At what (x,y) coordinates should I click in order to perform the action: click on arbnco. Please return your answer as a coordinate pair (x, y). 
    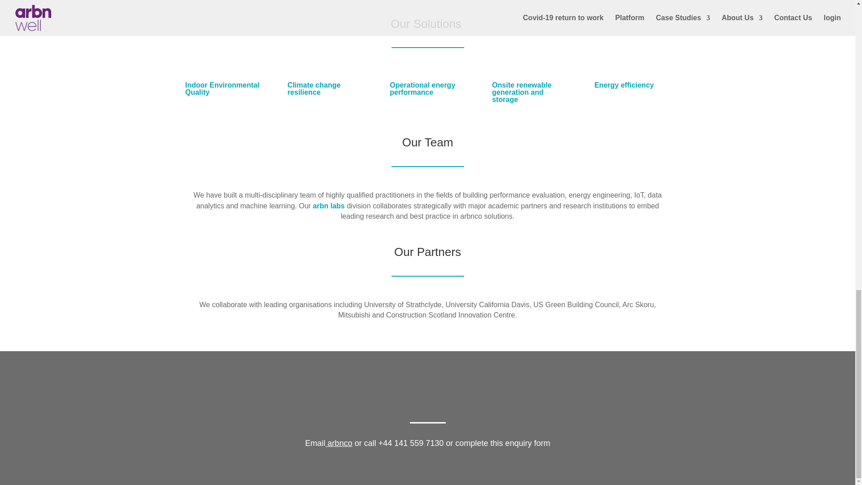
    Looking at the image, I should click on (340, 443).